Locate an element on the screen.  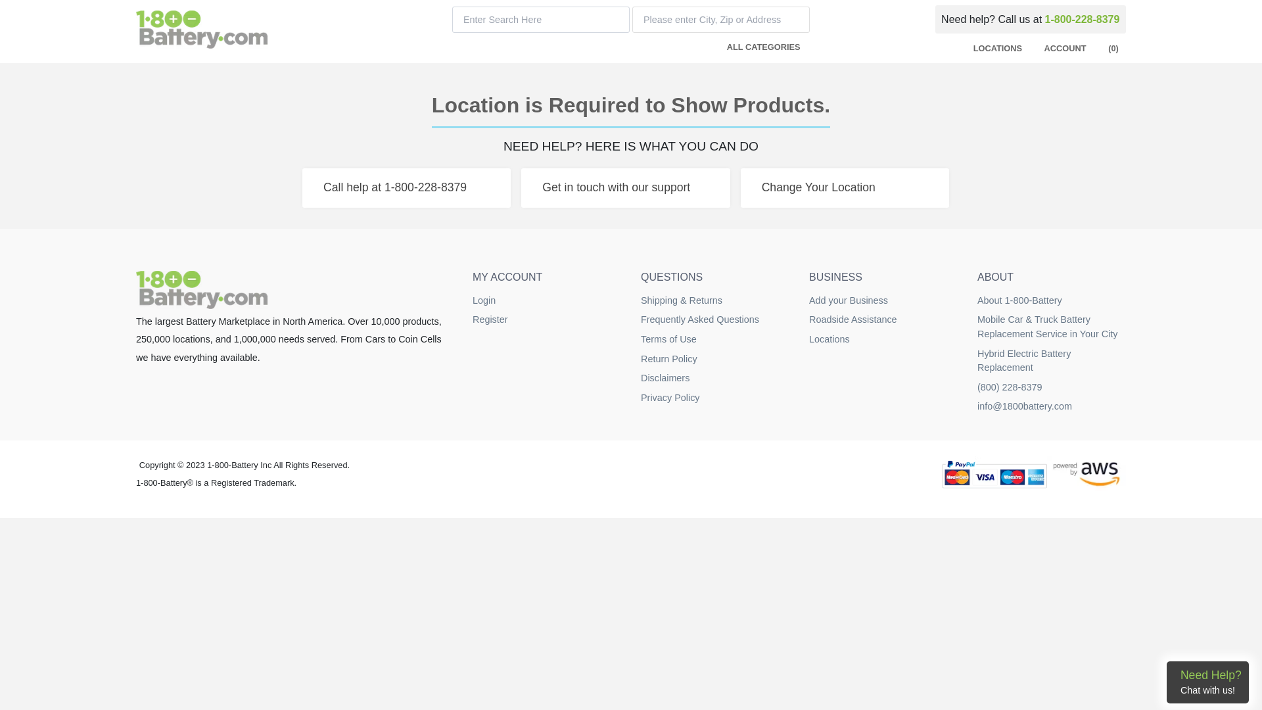
LOCATIONS is located at coordinates (995, 49).